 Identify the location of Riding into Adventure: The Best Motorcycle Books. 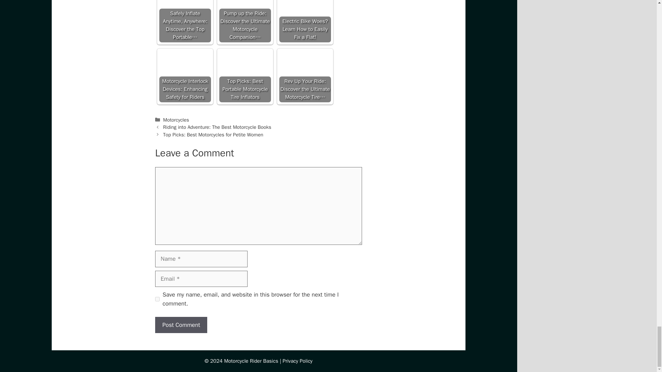
(217, 127).